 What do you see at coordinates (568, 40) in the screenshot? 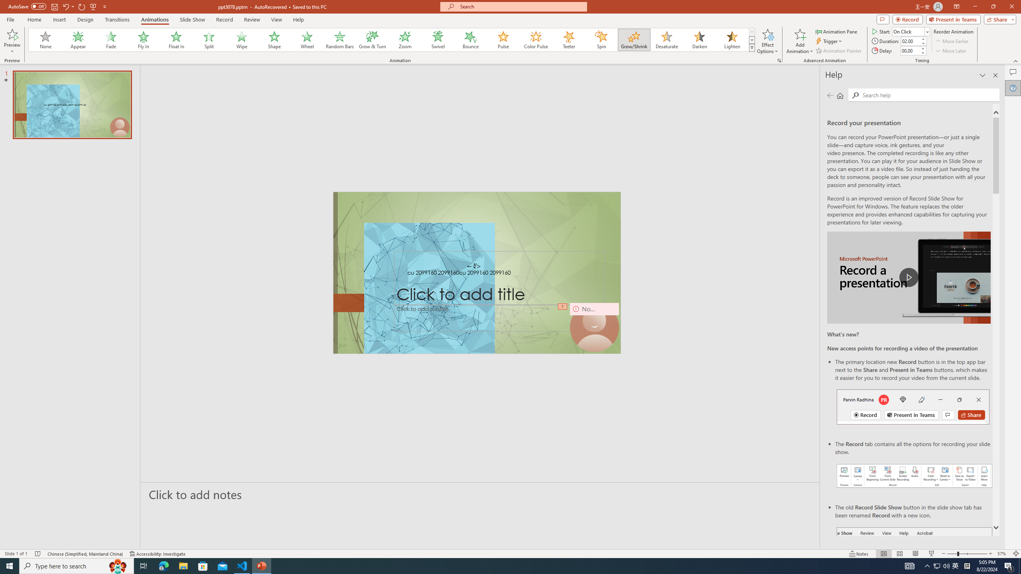
I see `Teeter` at bounding box center [568, 40].